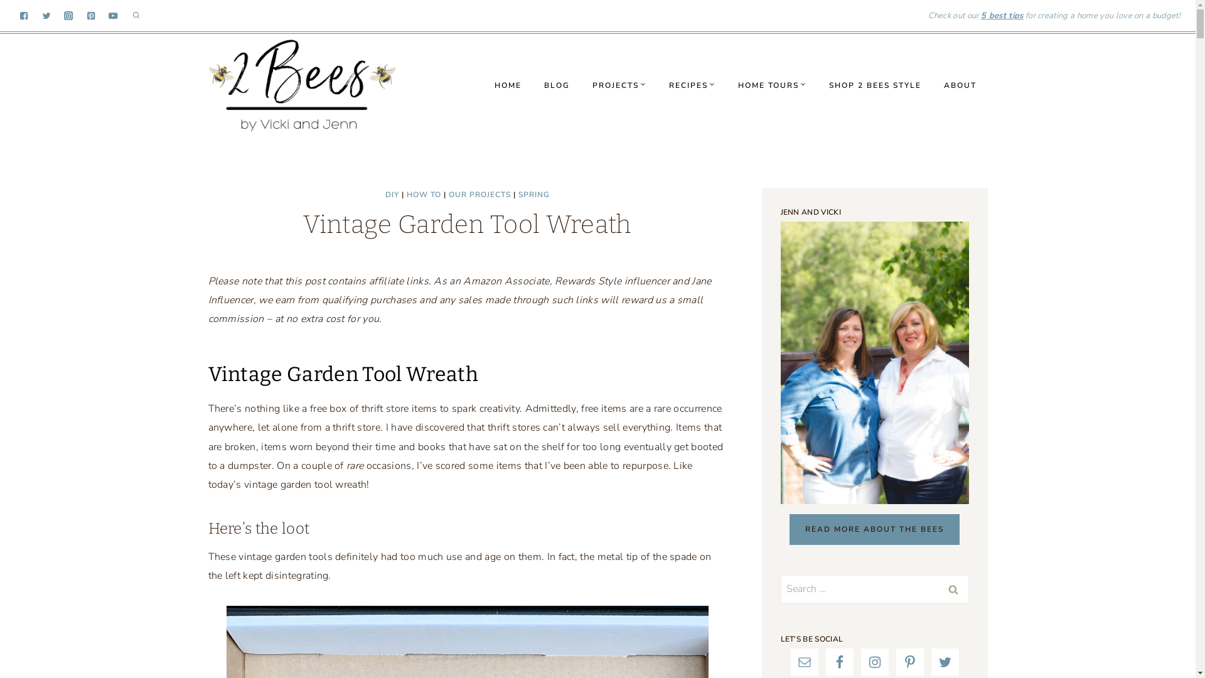 This screenshot has height=678, width=1205. I want to click on SPRING, so click(534, 195).